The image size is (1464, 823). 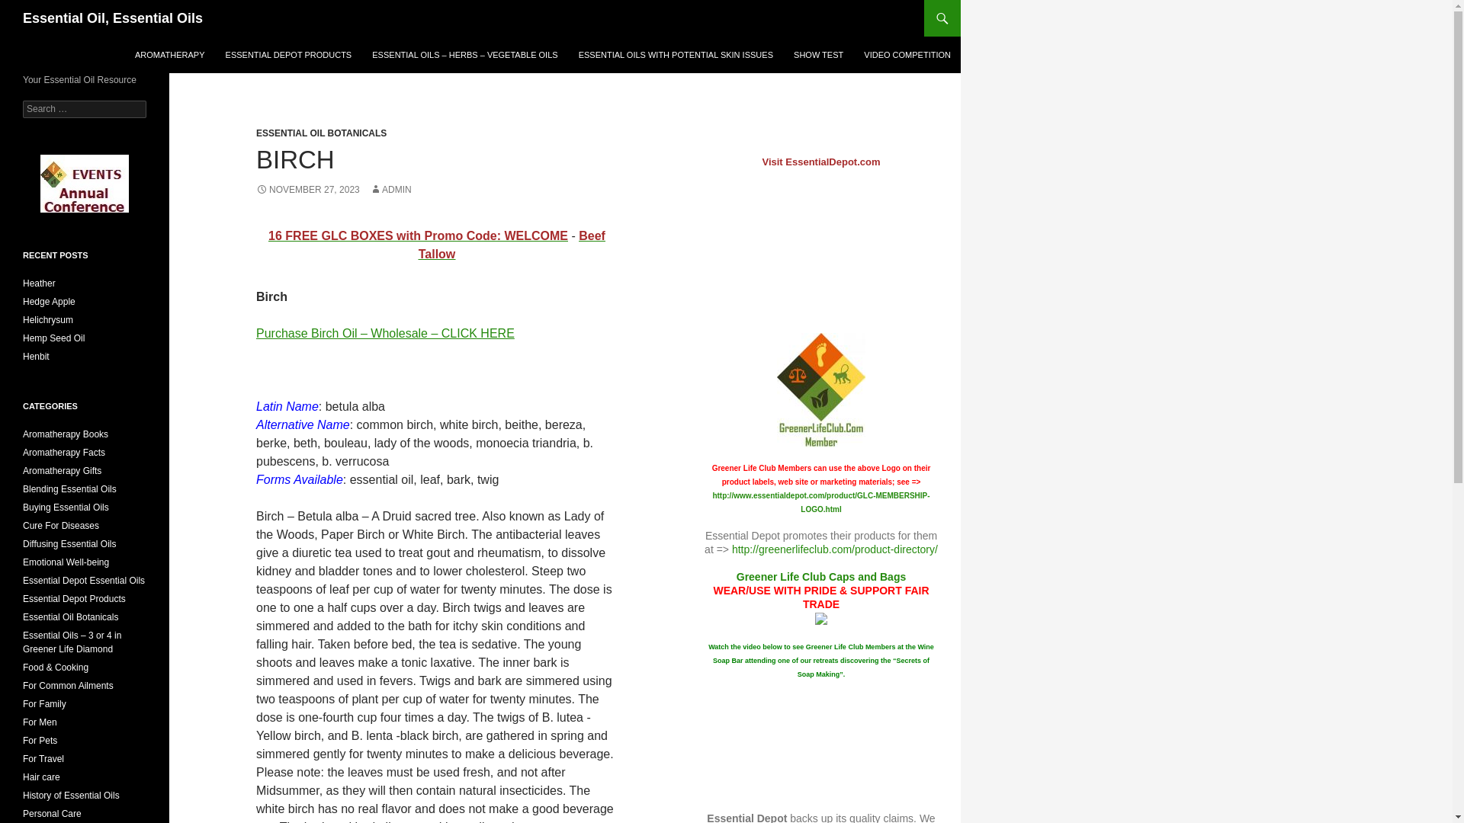 I want to click on ESSENTIAL DEPOT PRODUCTS, so click(x=289, y=55).